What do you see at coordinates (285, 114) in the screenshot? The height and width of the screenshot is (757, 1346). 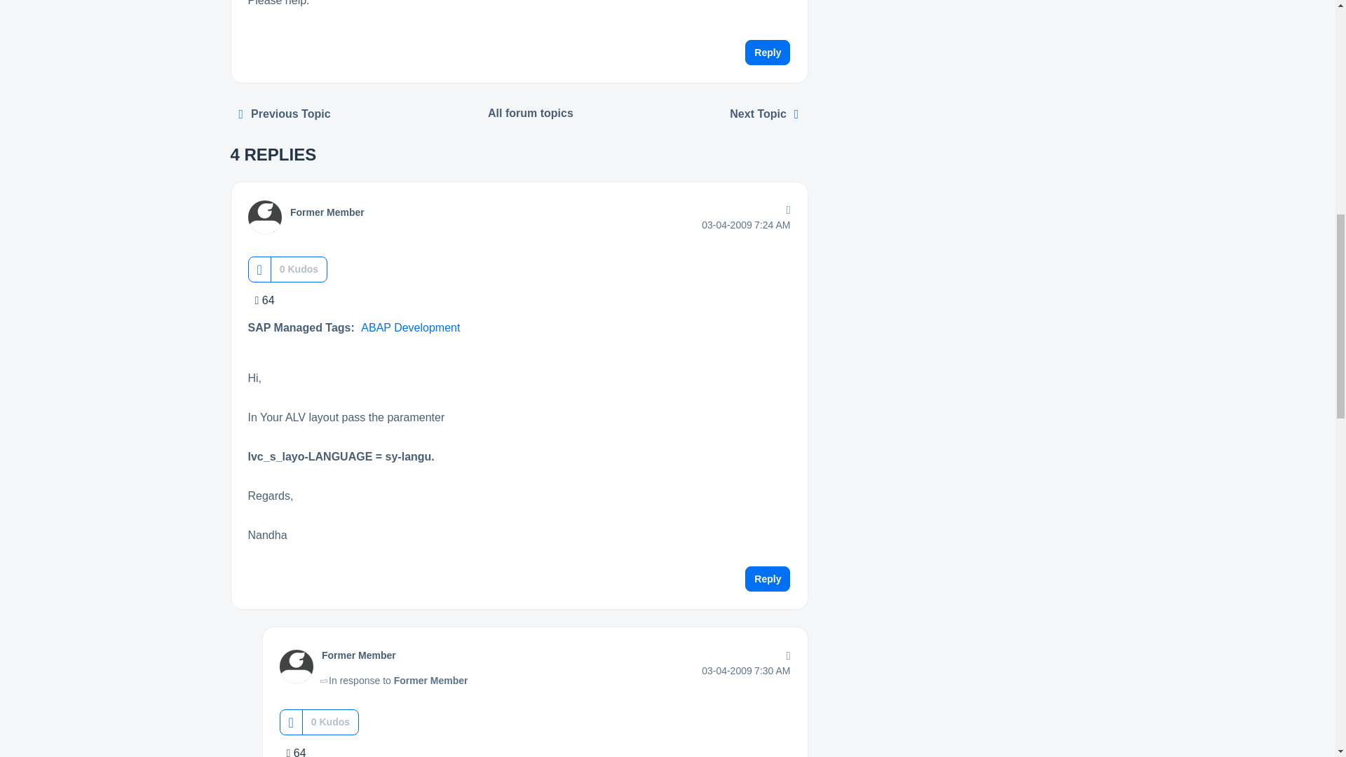 I see `Controlling user Administration` at bounding box center [285, 114].